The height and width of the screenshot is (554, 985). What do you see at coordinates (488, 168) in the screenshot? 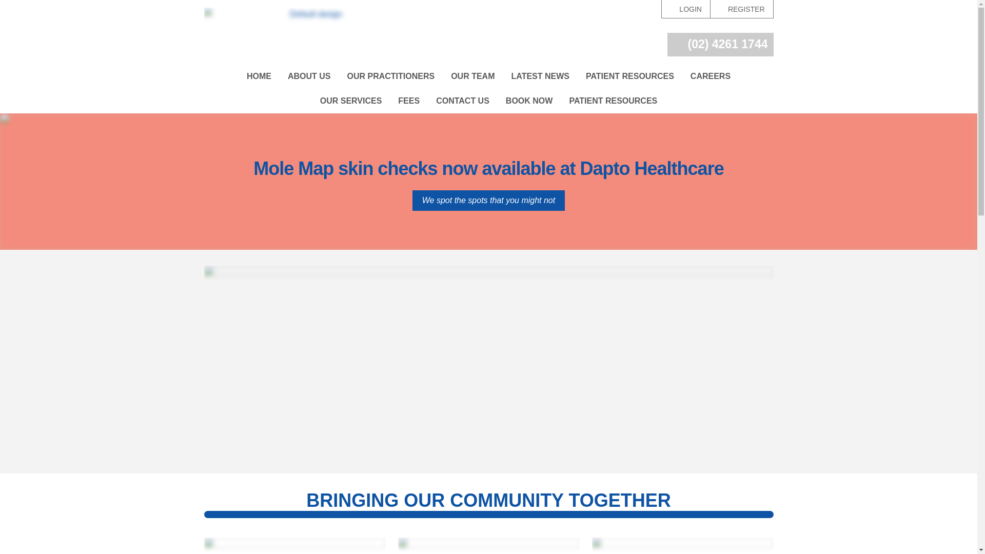
I see `Mole Map skin checks now available at Dapto Healthcare` at bounding box center [488, 168].